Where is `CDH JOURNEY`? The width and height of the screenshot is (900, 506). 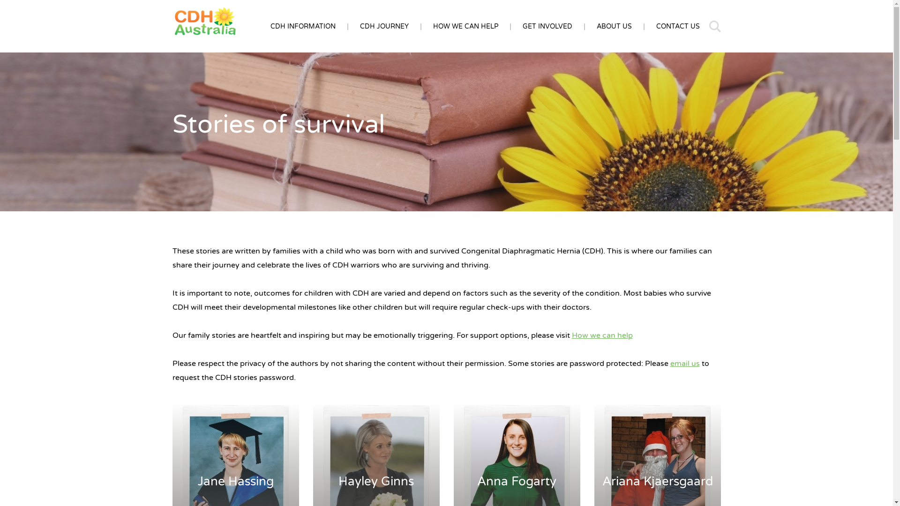
CDH JOURNEY is located at coordinates (384, 26).